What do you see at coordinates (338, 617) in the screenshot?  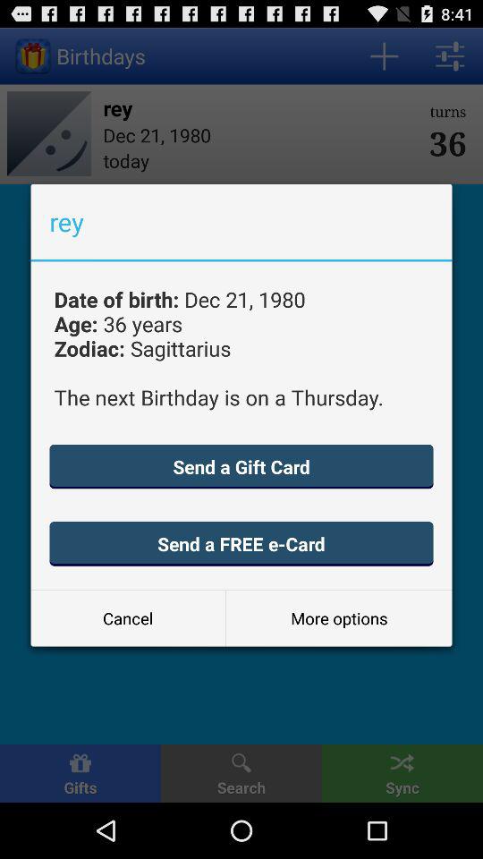 I see `open the button next to cancel` at bounding box center [338, 617].